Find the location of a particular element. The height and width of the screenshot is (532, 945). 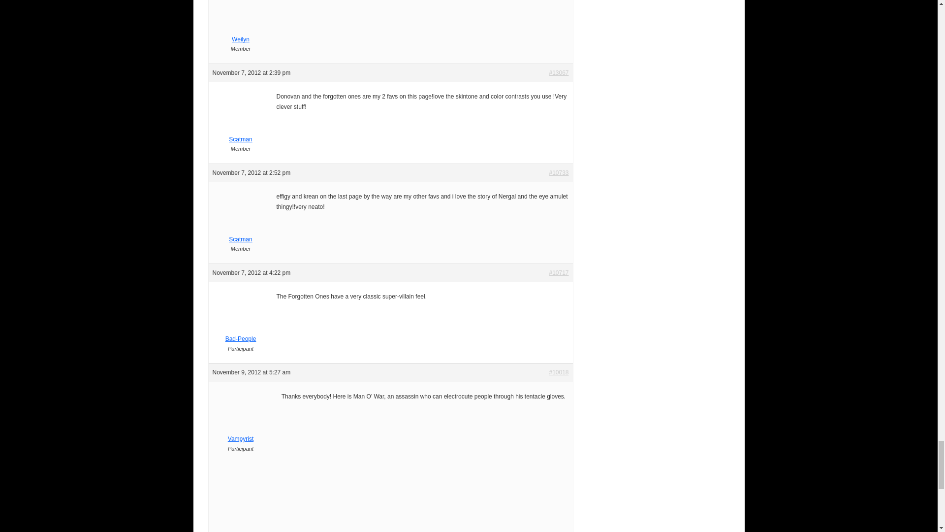

View Scatman's profile is located at coordinates (241, 134).